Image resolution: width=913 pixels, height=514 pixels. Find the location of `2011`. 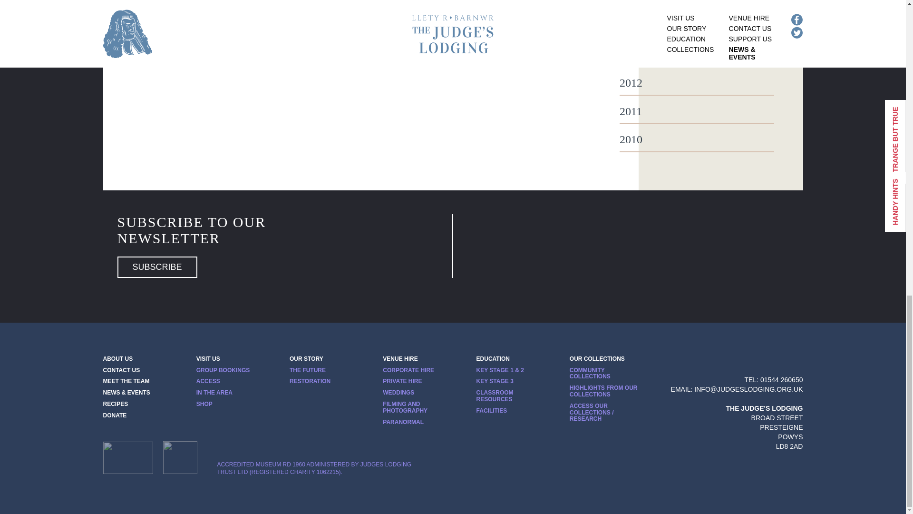

2011 is located at coordinates (697, 112).